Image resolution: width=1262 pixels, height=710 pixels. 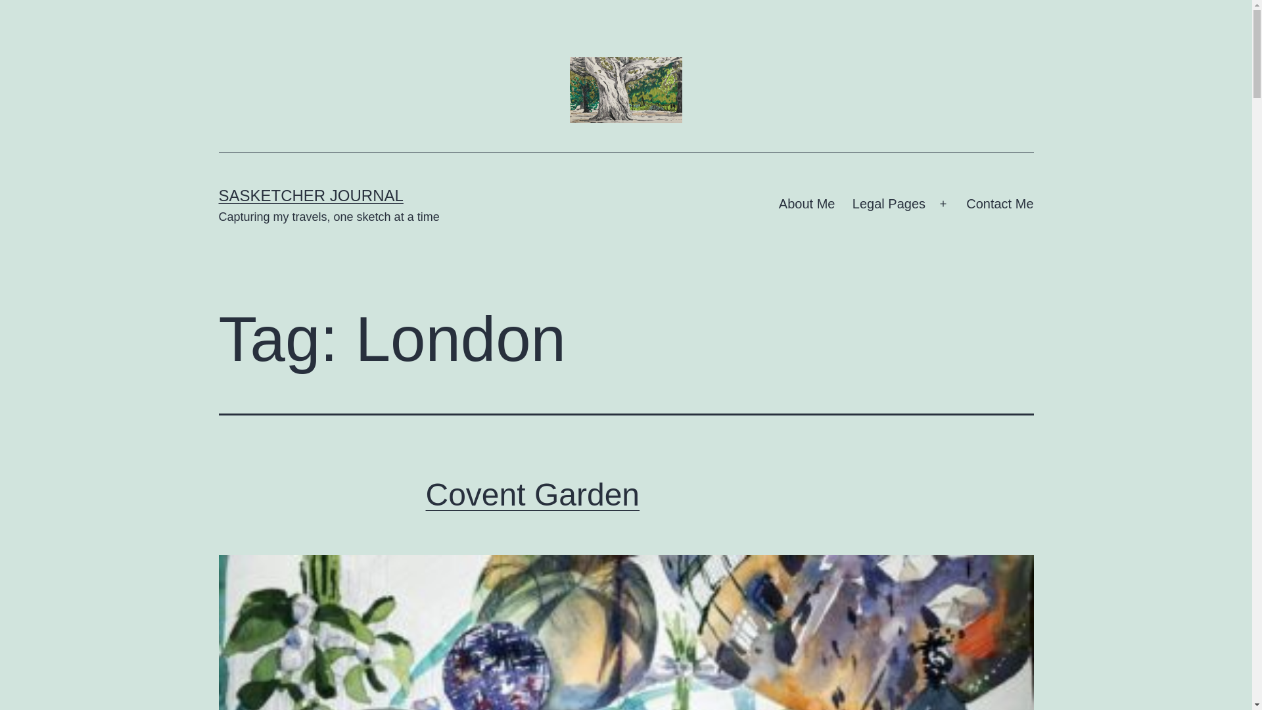 I want to click on Covent Garden, so click(x=532, y=494).